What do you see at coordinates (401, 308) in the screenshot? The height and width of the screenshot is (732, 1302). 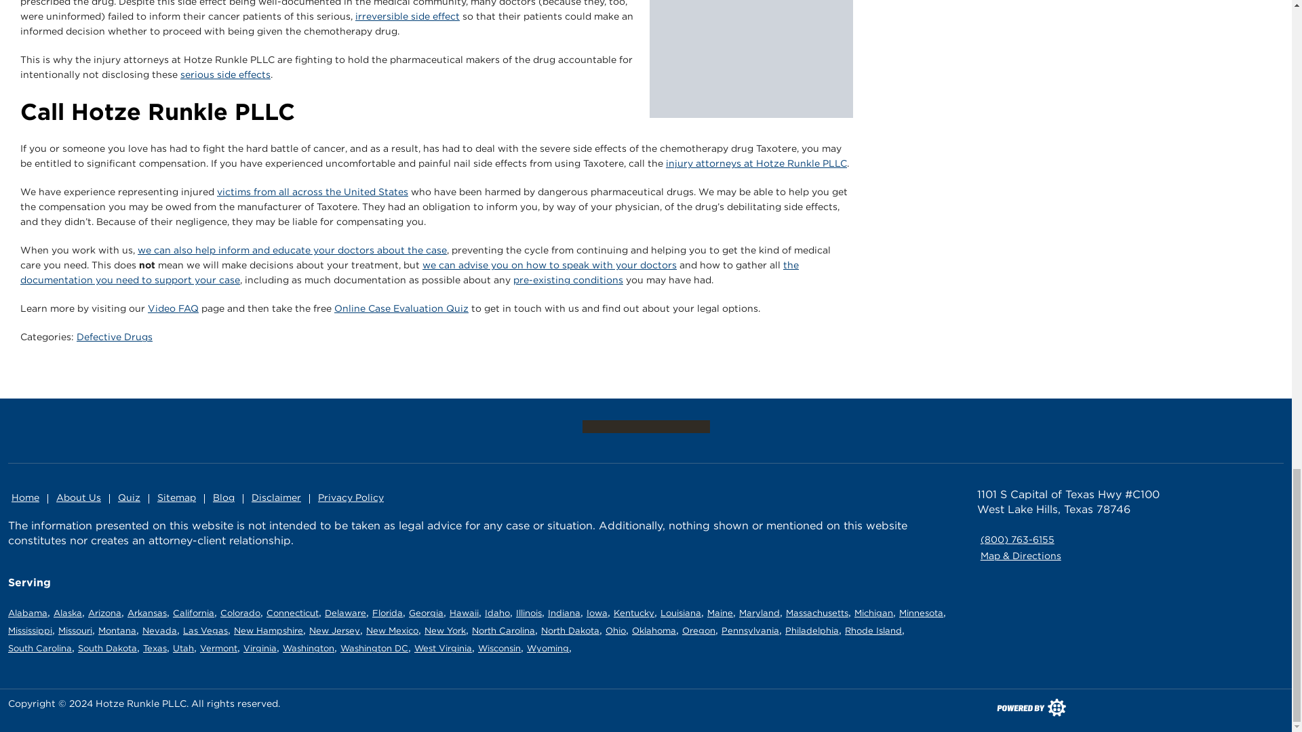 I see `Online Case Evaluation Quiz` at bounding box center [401, 308].